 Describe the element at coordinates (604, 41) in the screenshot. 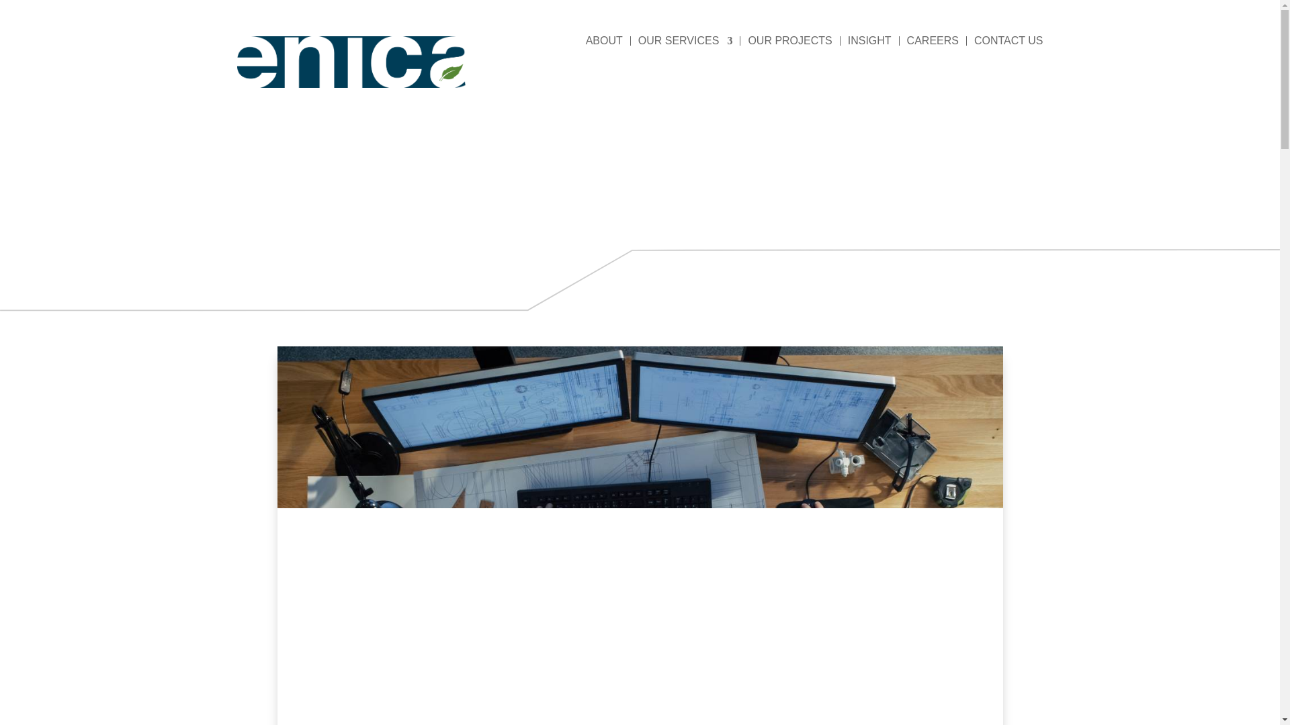

I see `ABOUT` at that location.